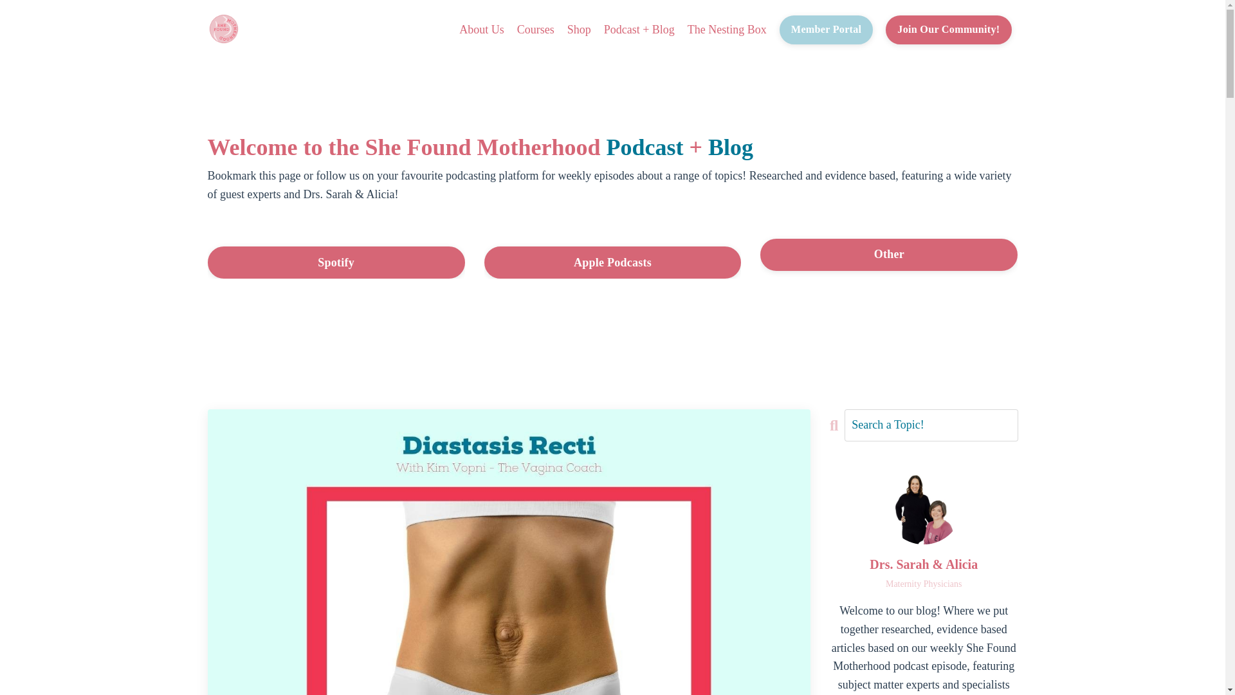 Image resolution: width=1235 pixels, height=695 pixels. What do you see at coordinates (826, 30) in the screenshot?
I see `Member Portal` at bounding box center [826, 30].